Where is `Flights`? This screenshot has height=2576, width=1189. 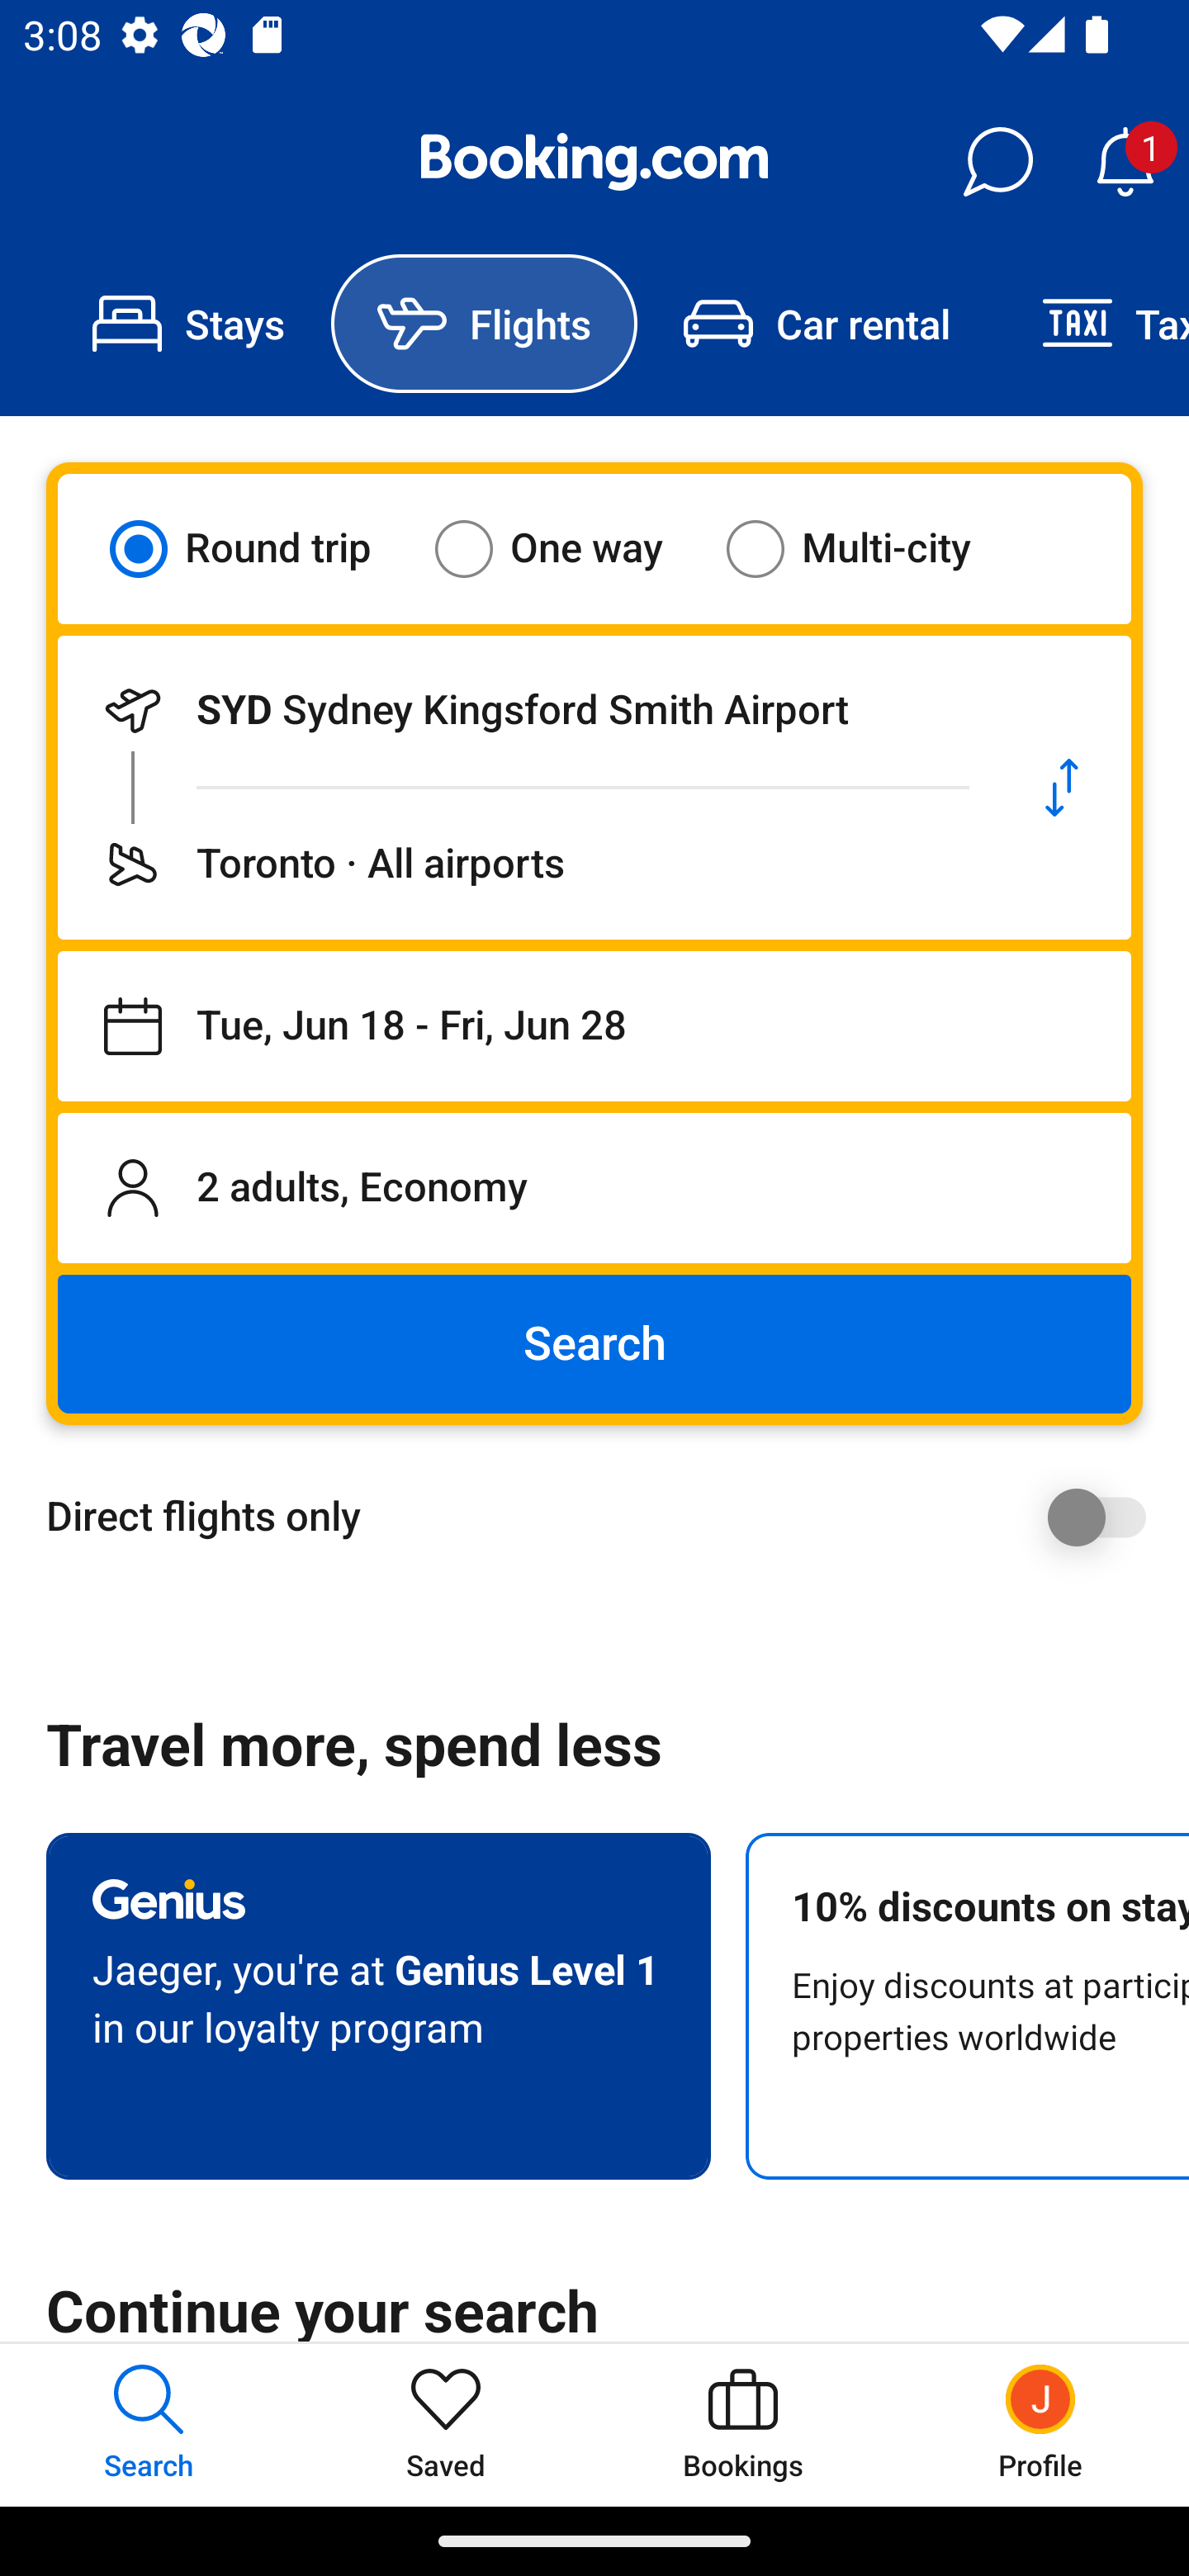
Flights is located at coordinates (484, 324).